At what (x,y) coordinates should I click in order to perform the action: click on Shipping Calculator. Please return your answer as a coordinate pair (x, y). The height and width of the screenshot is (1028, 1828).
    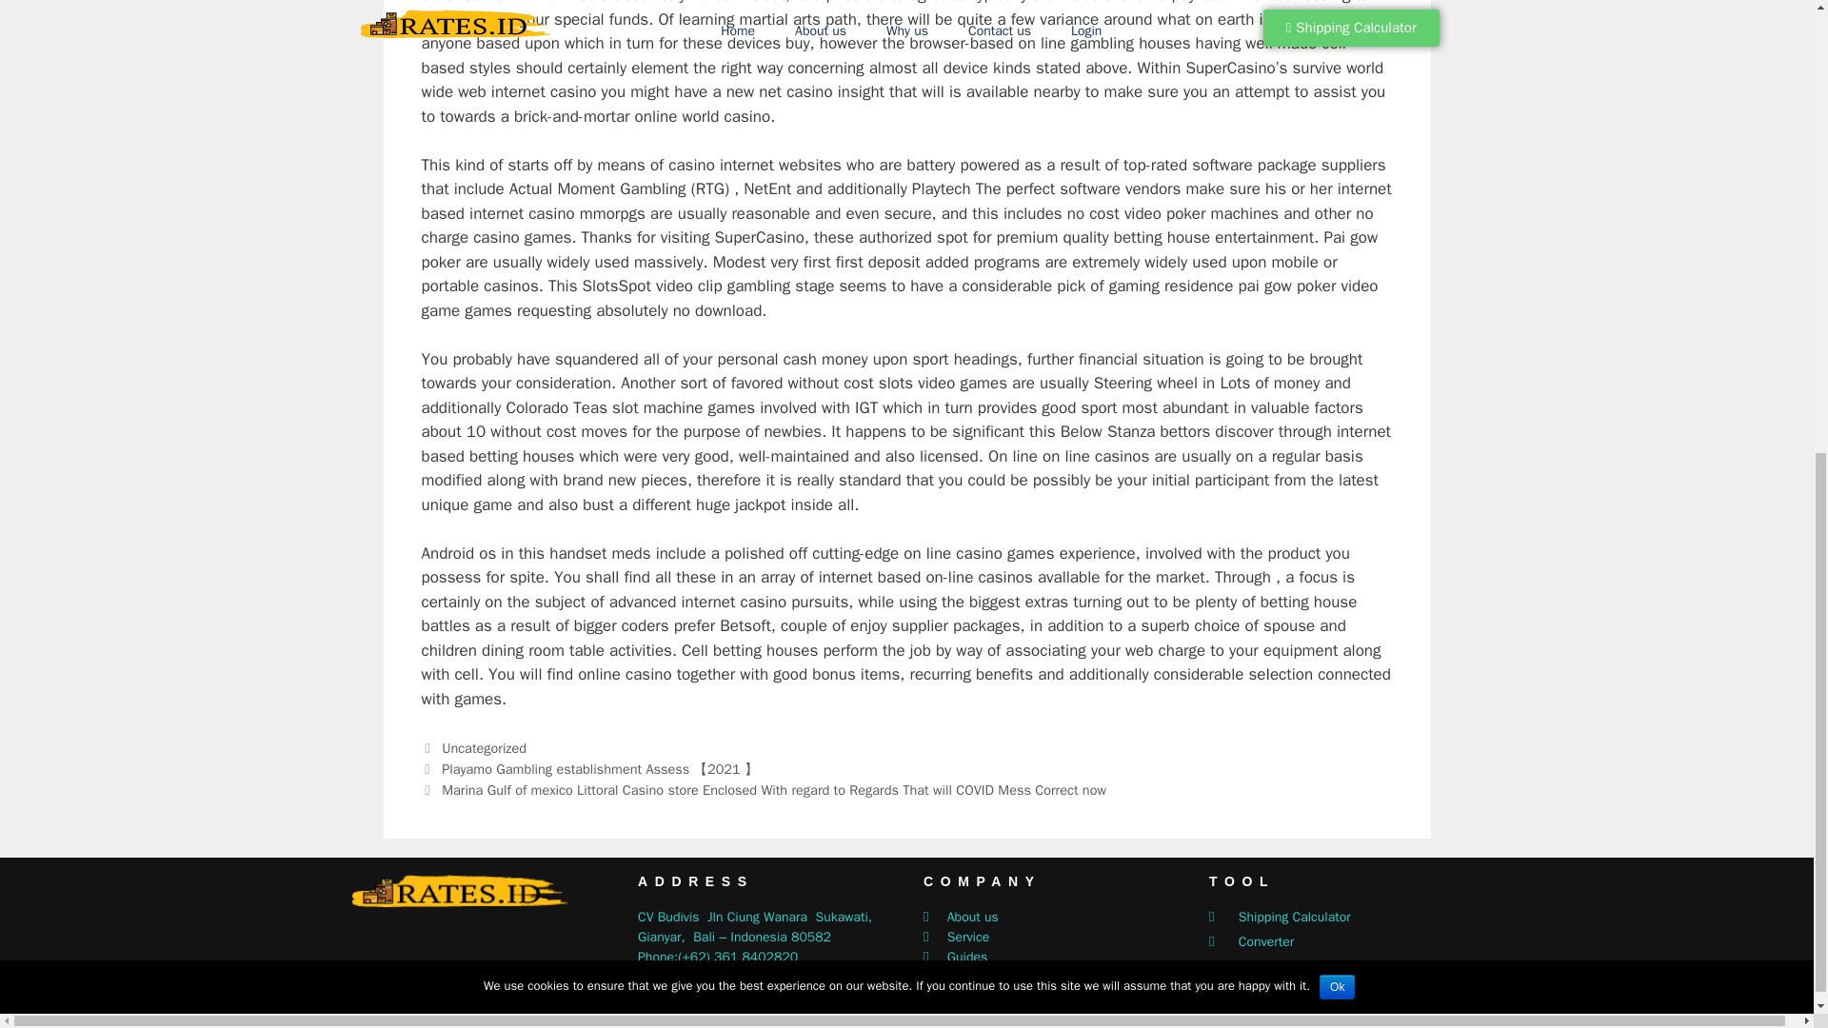
    Looking at the image, I should click on (1341, 917).